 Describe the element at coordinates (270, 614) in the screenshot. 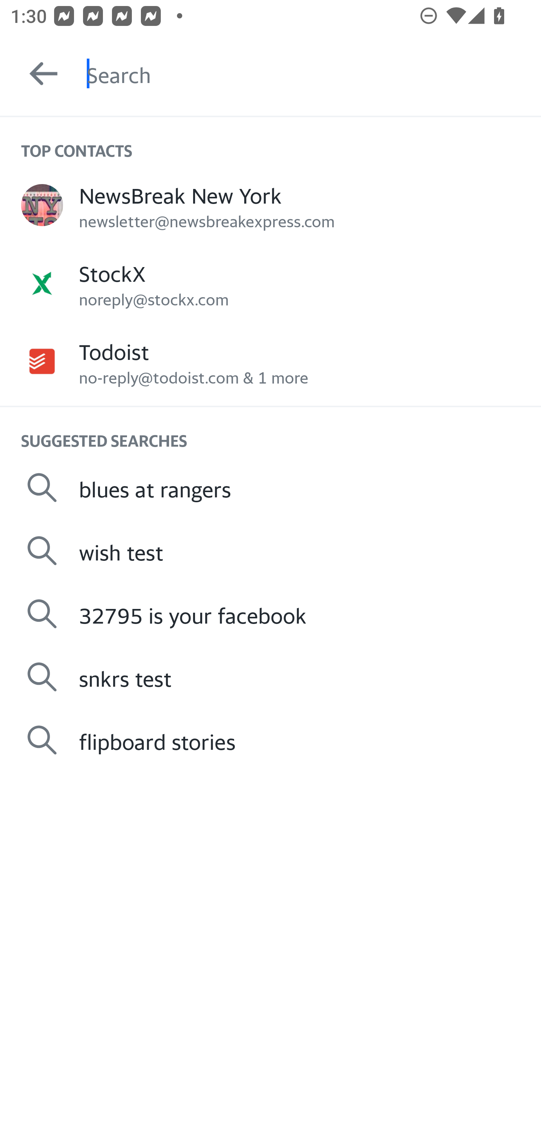

I see `Suggested searches 32795 is your facebook` at that location.